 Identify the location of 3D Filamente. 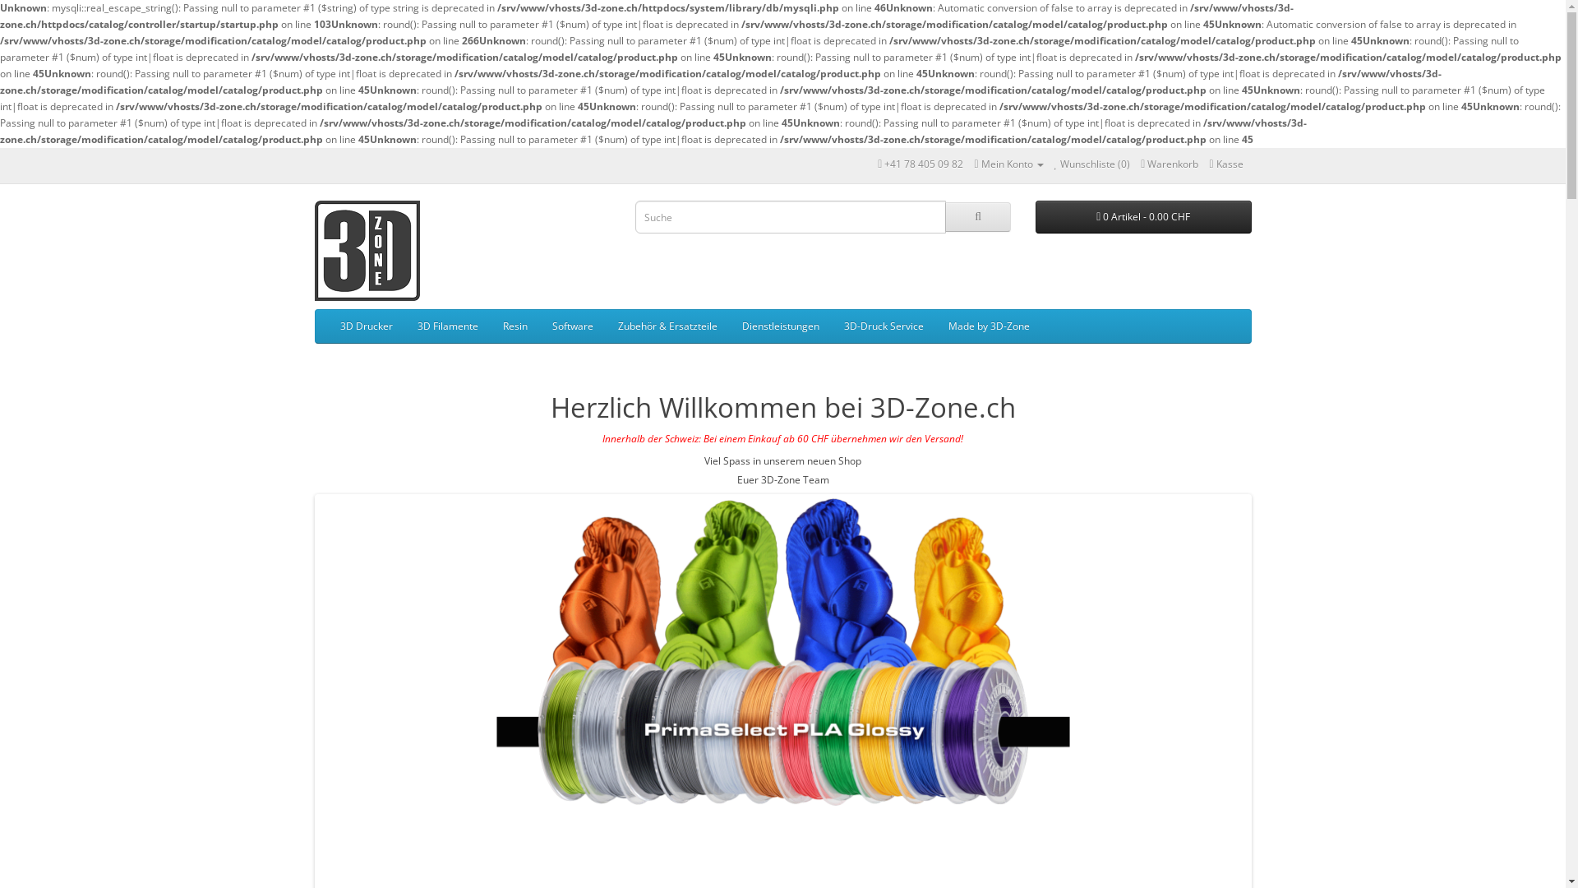
(447, 326).